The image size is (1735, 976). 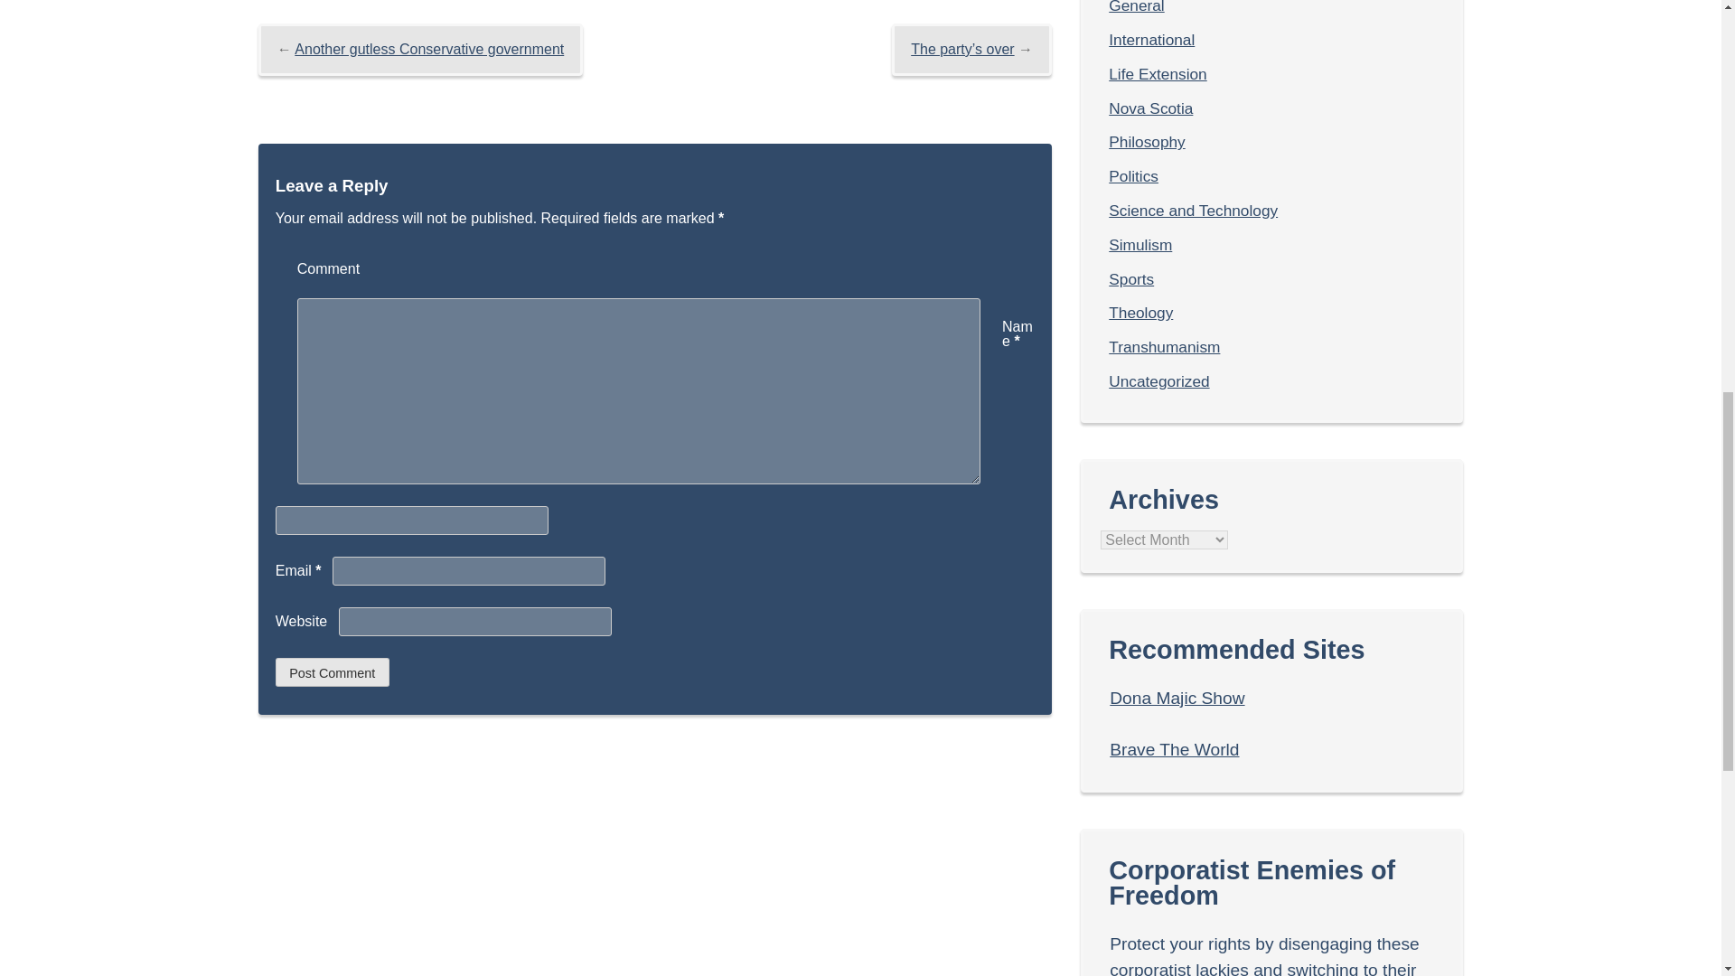 I want to click on Brave The World, so click(x=1174, y=749).